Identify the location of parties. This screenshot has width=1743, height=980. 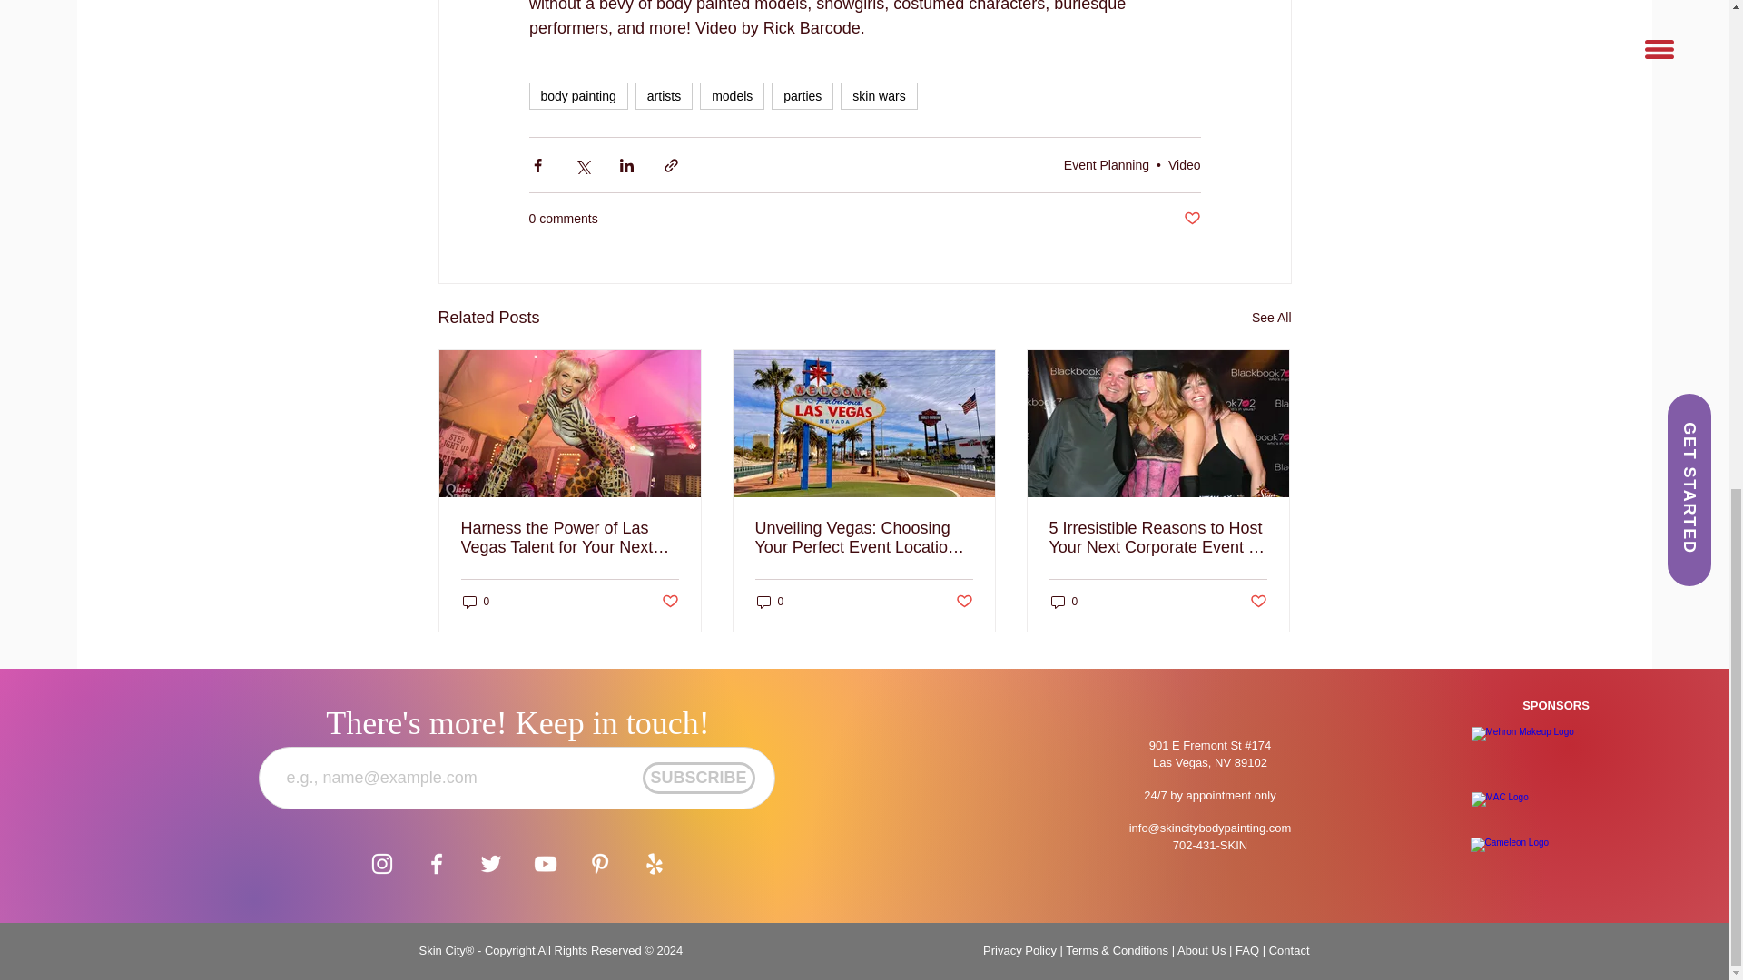
(803, 95).